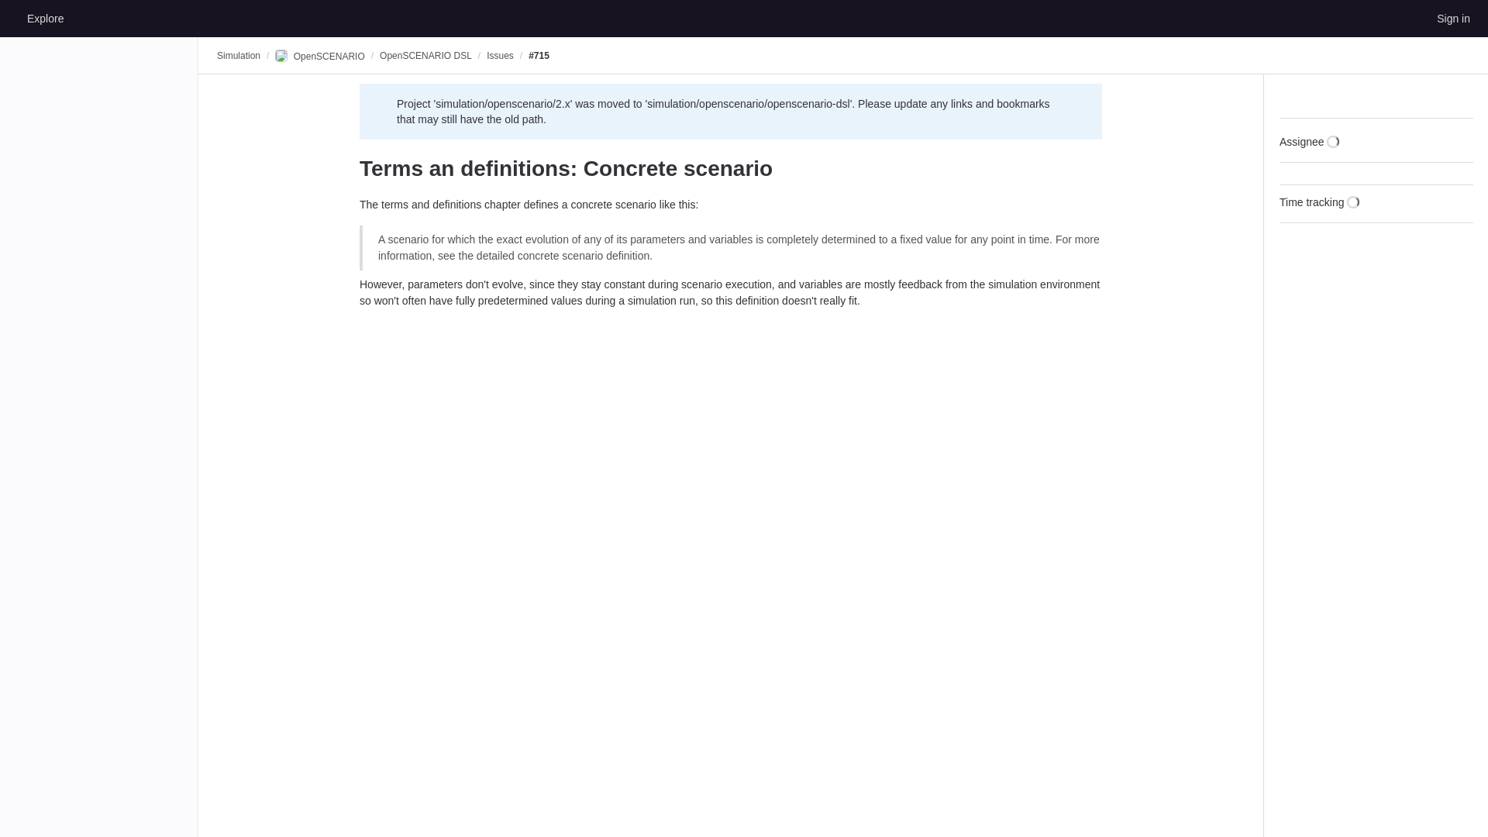  What do you see at coordinates (1463, 96) in the screenshot?
I see `Collapse sidebar` at bounding box center [1463, 96].